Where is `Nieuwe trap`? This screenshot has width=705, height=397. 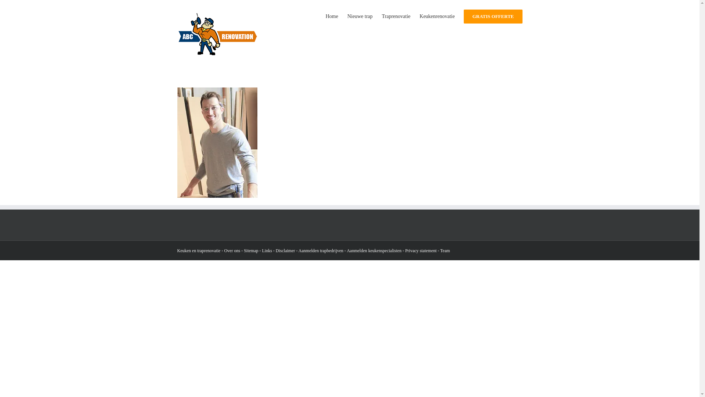
Nieuwe trap is located at coordinates (360, 16).